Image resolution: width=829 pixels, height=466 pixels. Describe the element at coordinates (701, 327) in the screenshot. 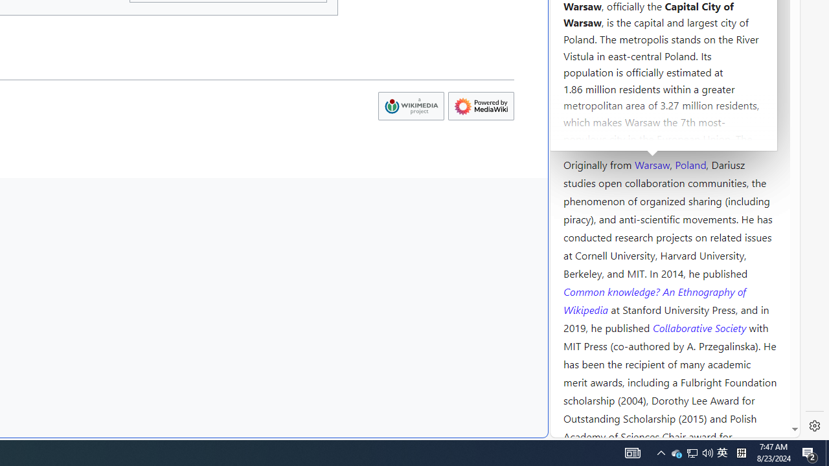

I see `Collaborative Society ` at that location.